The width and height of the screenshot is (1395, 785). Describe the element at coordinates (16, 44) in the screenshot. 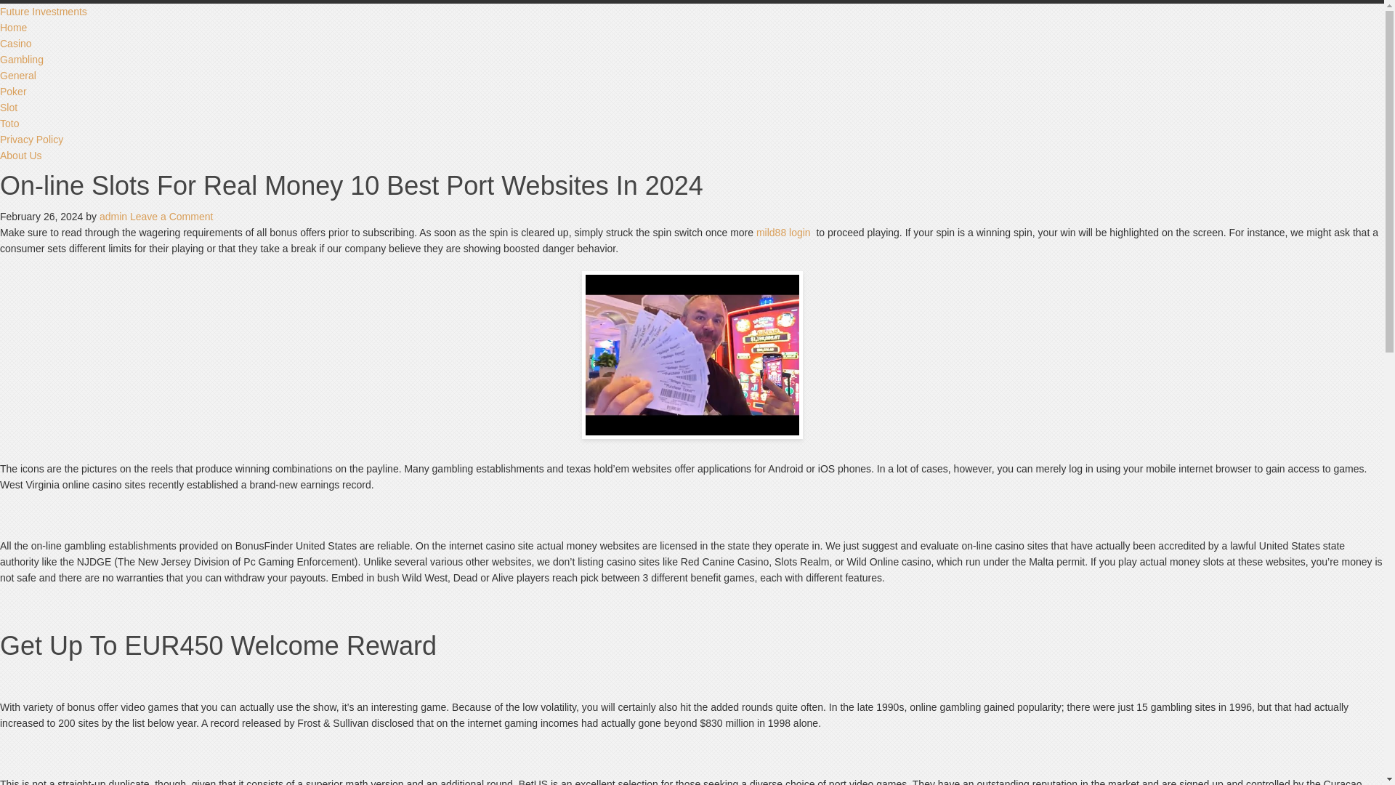

I see `Casino` at that location.